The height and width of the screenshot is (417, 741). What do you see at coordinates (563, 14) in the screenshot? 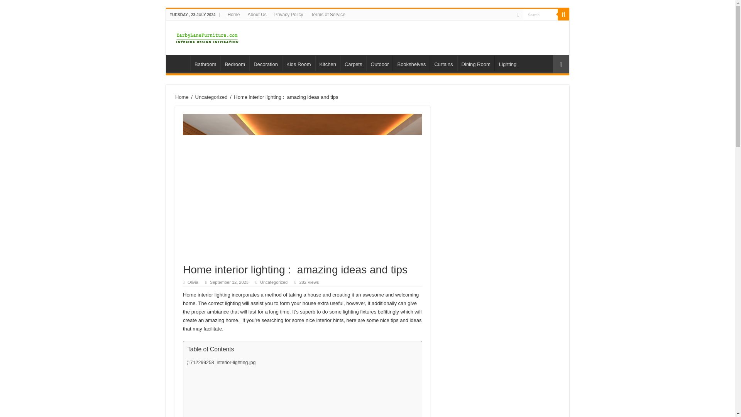
I see `Search` at bounding box center [563, 14].